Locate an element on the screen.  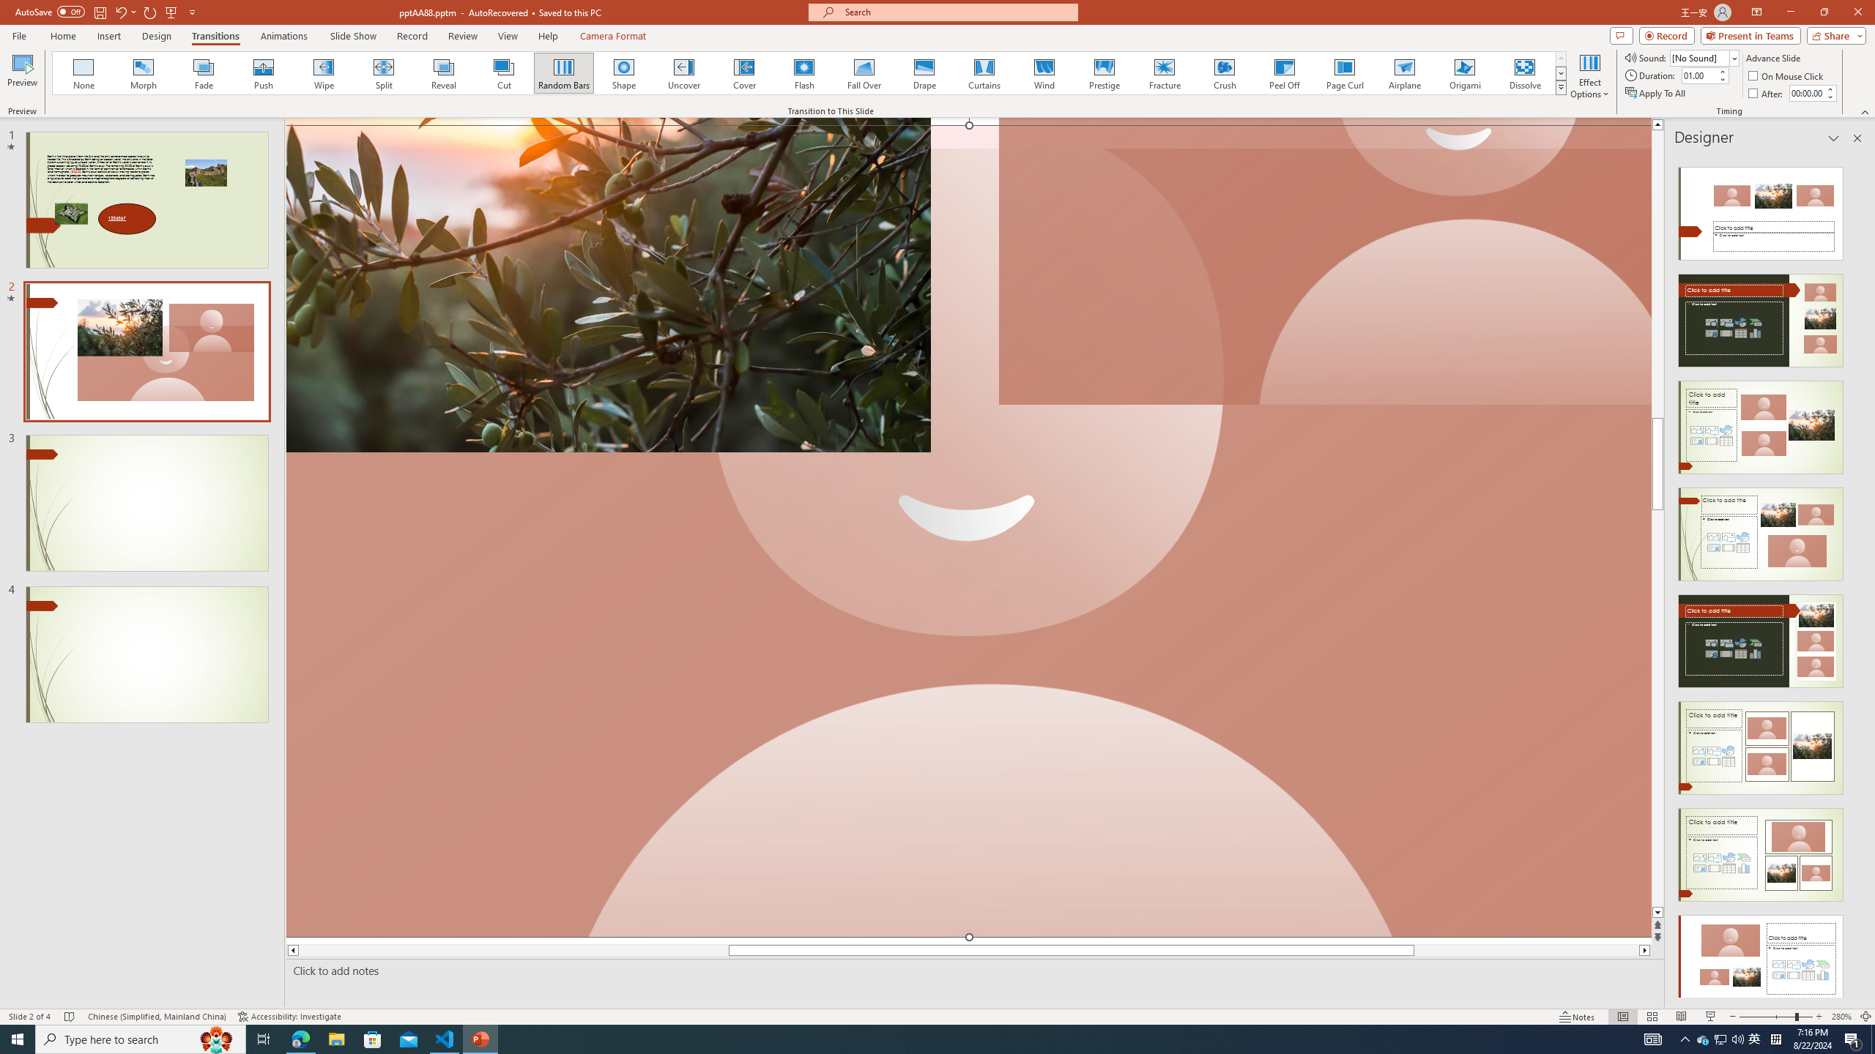
Close up of an olive branch on a sunset is located at coordinates (608, 285).